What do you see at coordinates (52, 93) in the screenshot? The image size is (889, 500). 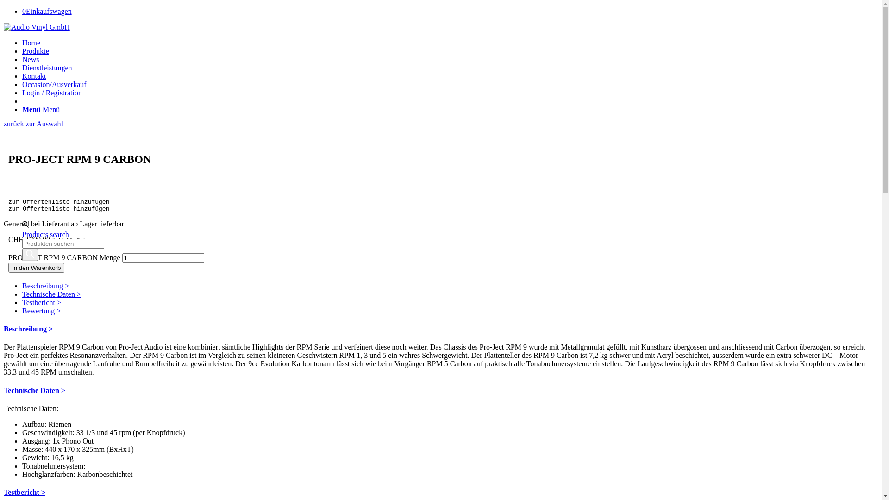 I see `Login / Registration` at bounding box center [52, 93].